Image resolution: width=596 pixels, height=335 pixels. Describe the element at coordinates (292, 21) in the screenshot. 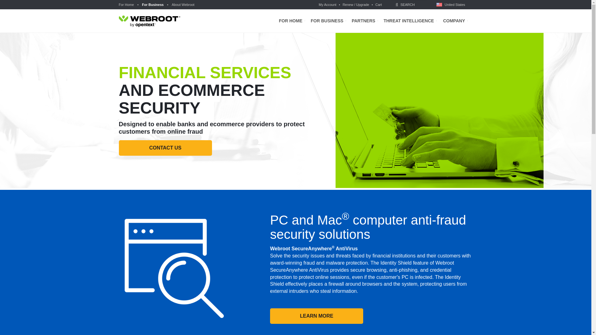

I see `FOR HOME` at that location.